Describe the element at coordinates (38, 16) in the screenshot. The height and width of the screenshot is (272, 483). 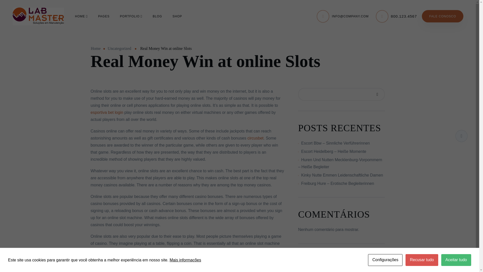
I see `lab` at that location.